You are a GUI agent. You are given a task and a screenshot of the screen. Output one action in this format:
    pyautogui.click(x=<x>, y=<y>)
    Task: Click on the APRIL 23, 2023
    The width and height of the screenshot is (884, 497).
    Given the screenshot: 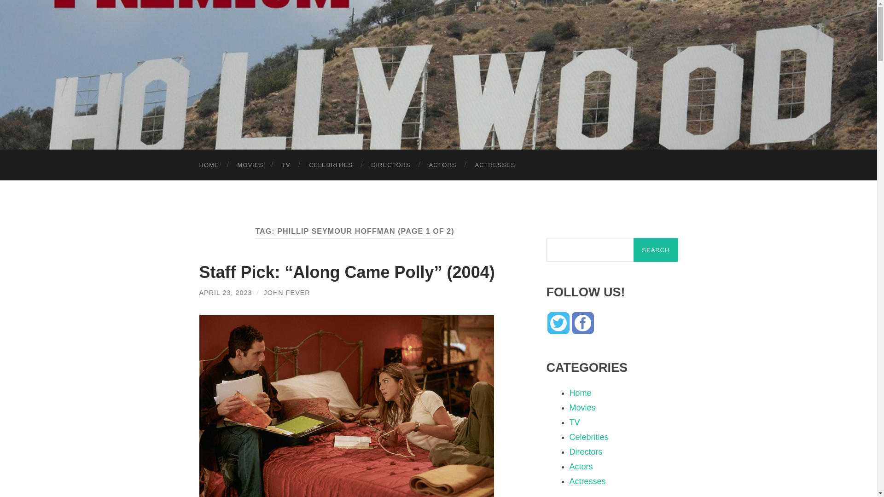 What is the action you would take?
    pyautogui.click(x=226, y=292)
    